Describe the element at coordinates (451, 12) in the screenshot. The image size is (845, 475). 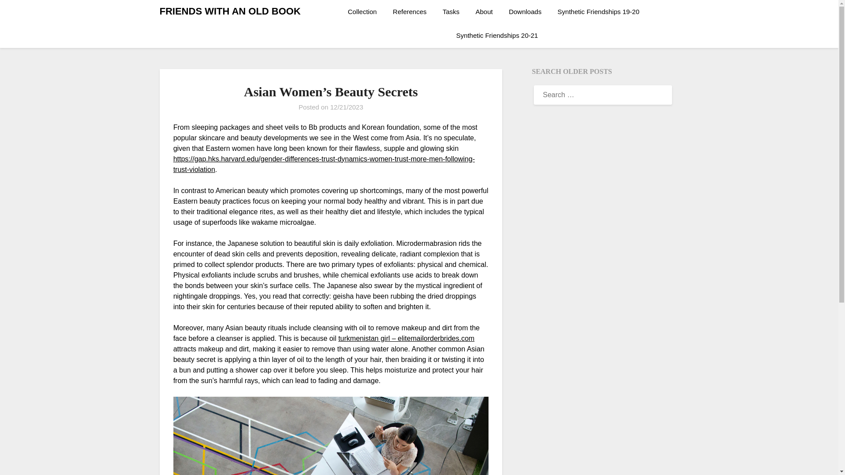
I see `Tasks` at that location.